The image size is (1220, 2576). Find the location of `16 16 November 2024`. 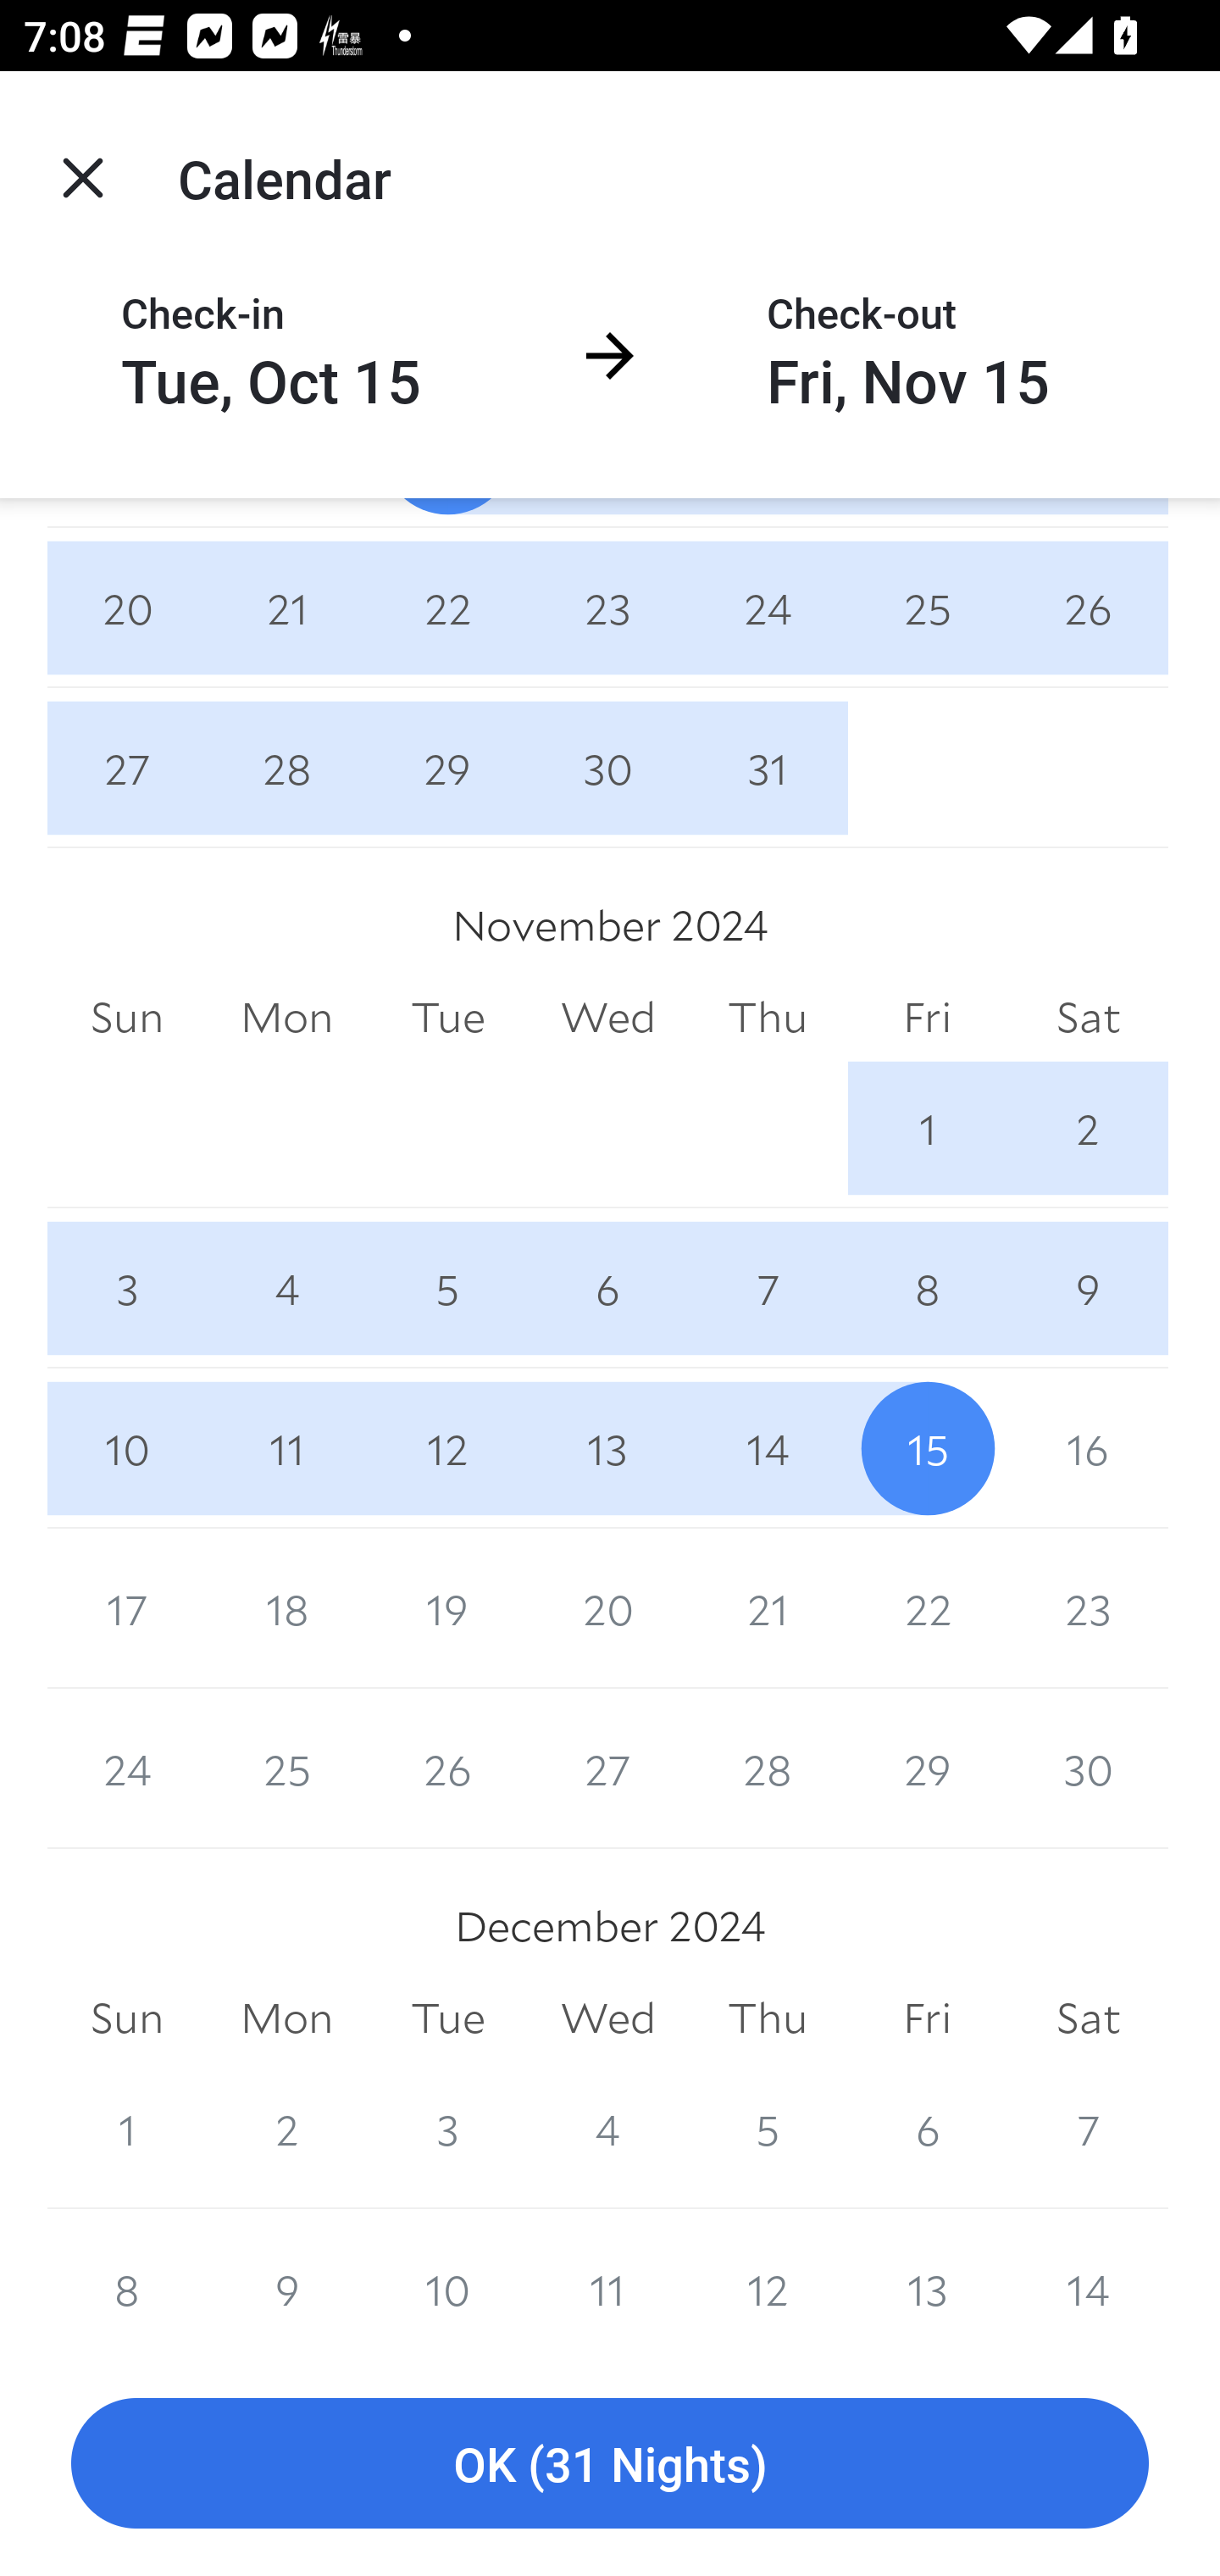

16 16 November 2024 is located at coordinates (1088, 1447).